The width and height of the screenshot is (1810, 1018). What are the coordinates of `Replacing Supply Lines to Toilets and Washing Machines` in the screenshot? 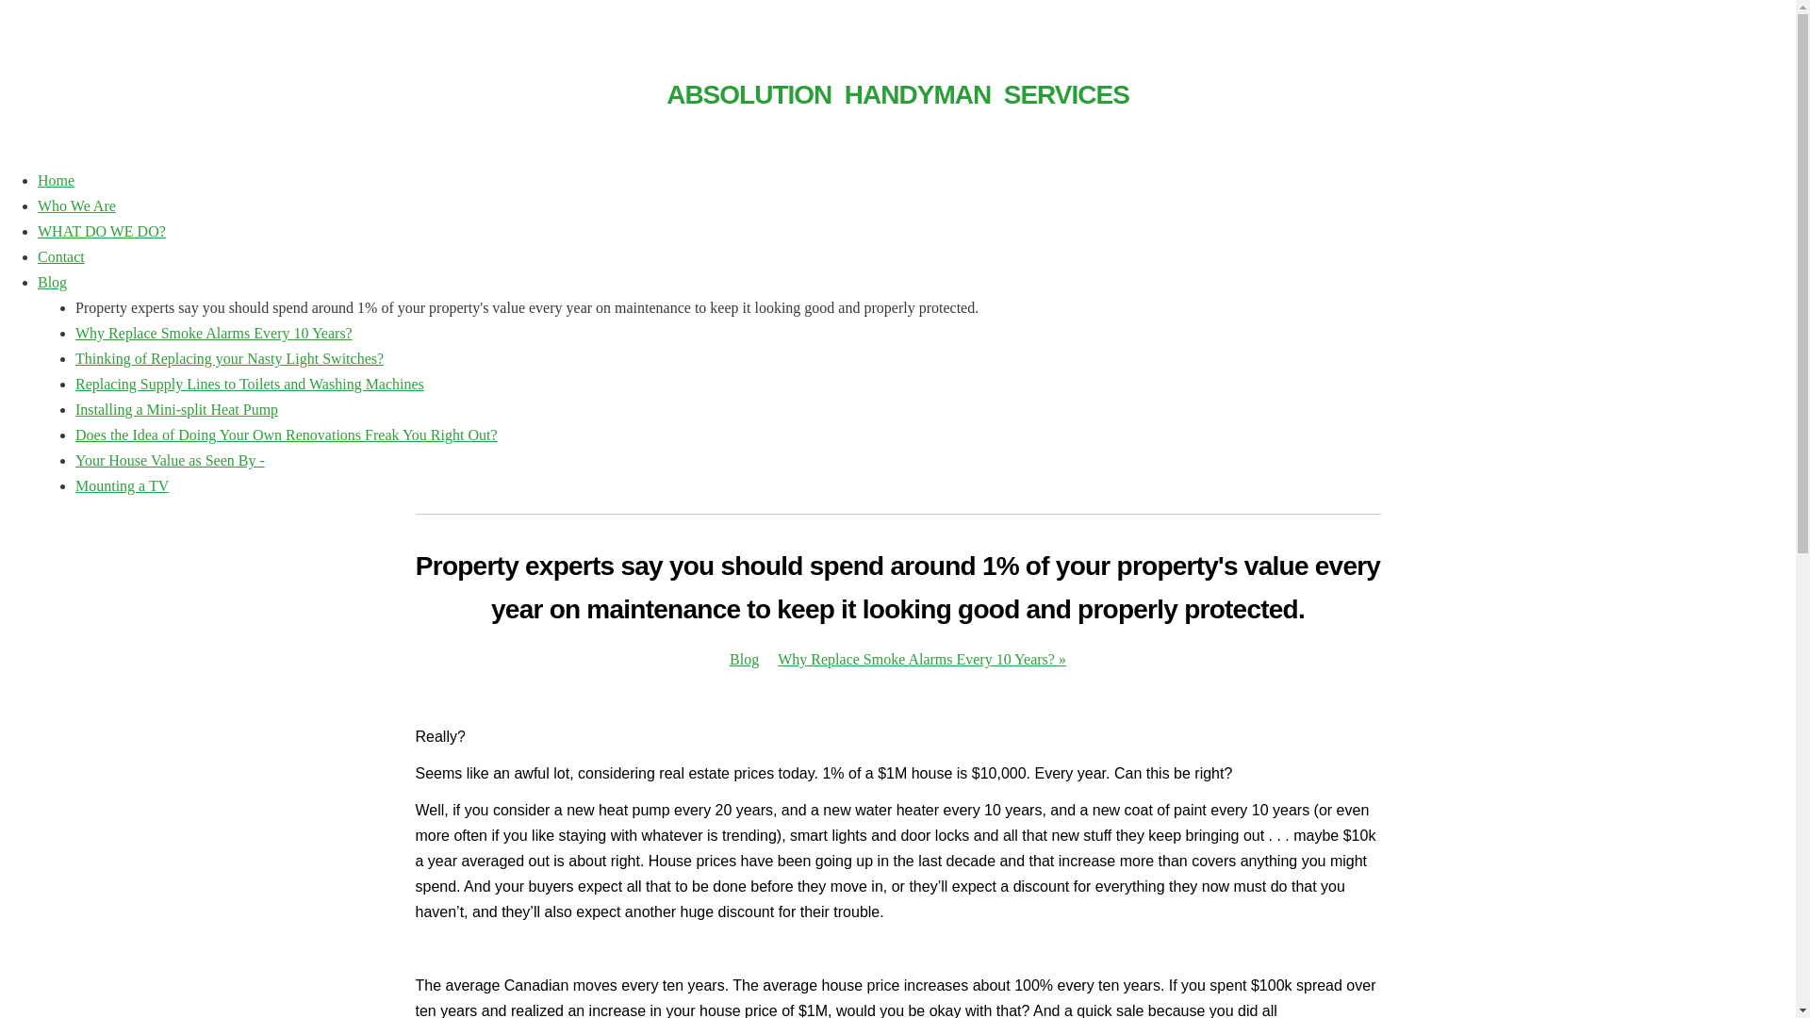 It's located at (250, 385).